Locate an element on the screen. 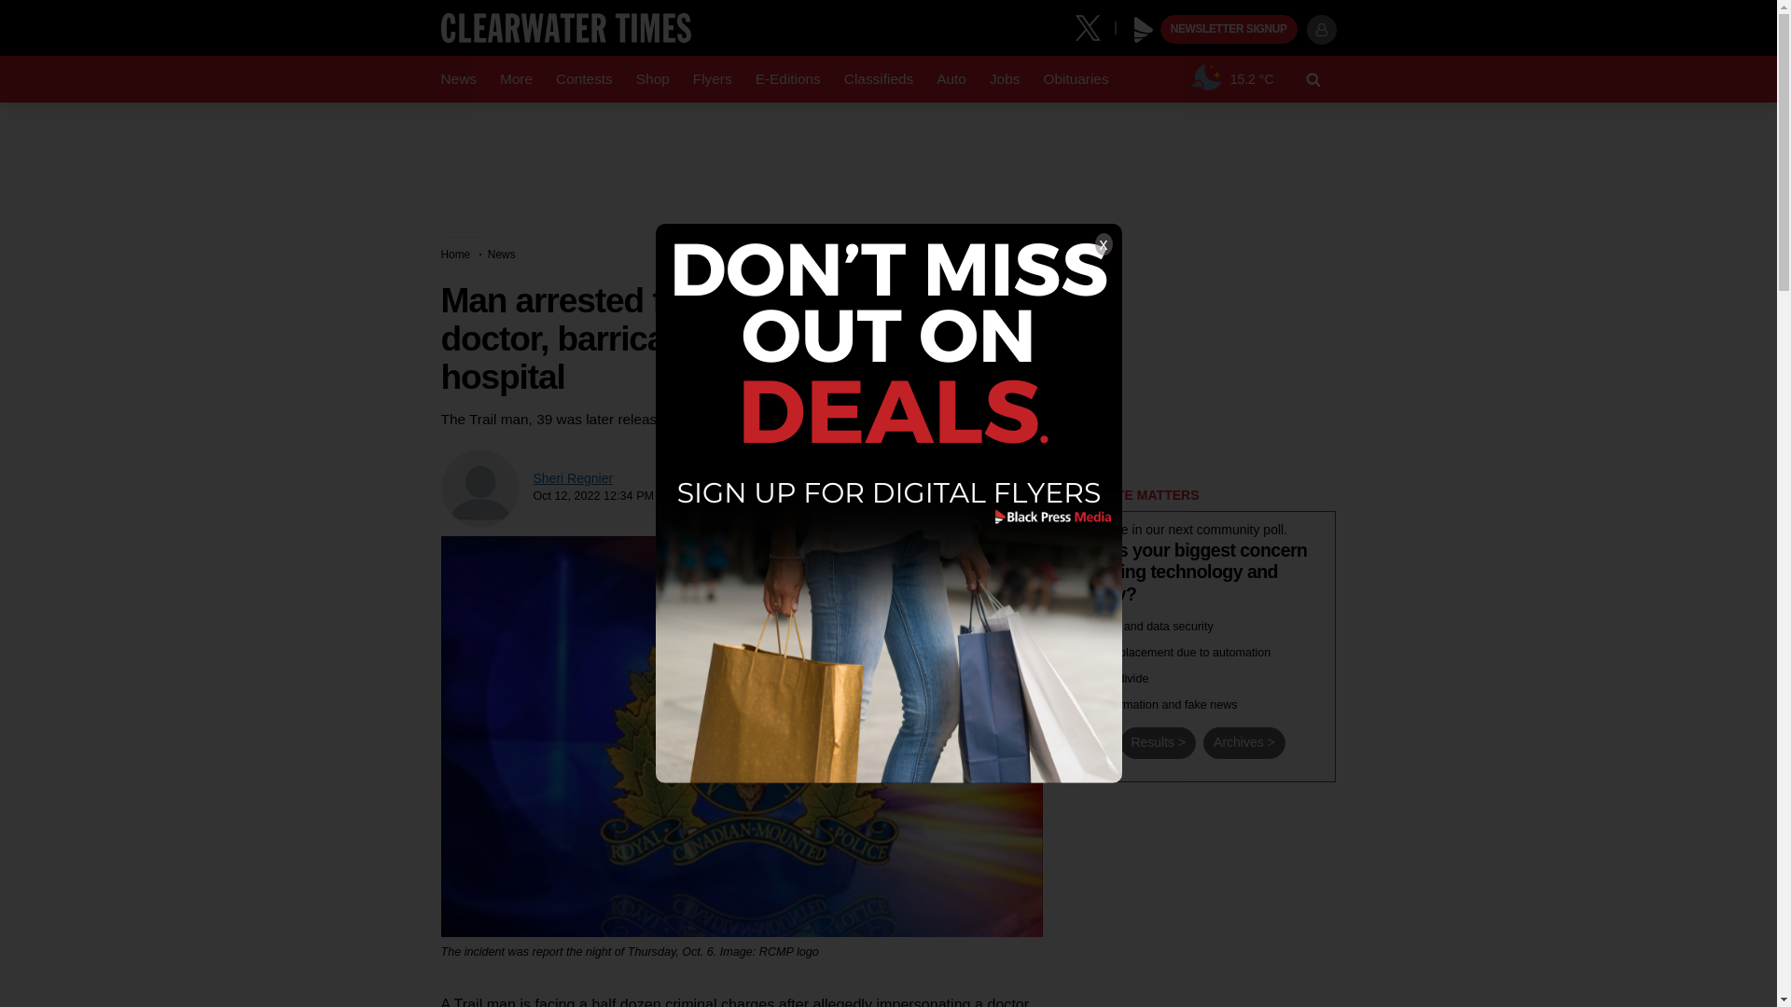 The height and width of the screenshot is (1007, 1791). 150 is located at coordinates (1073, 625).